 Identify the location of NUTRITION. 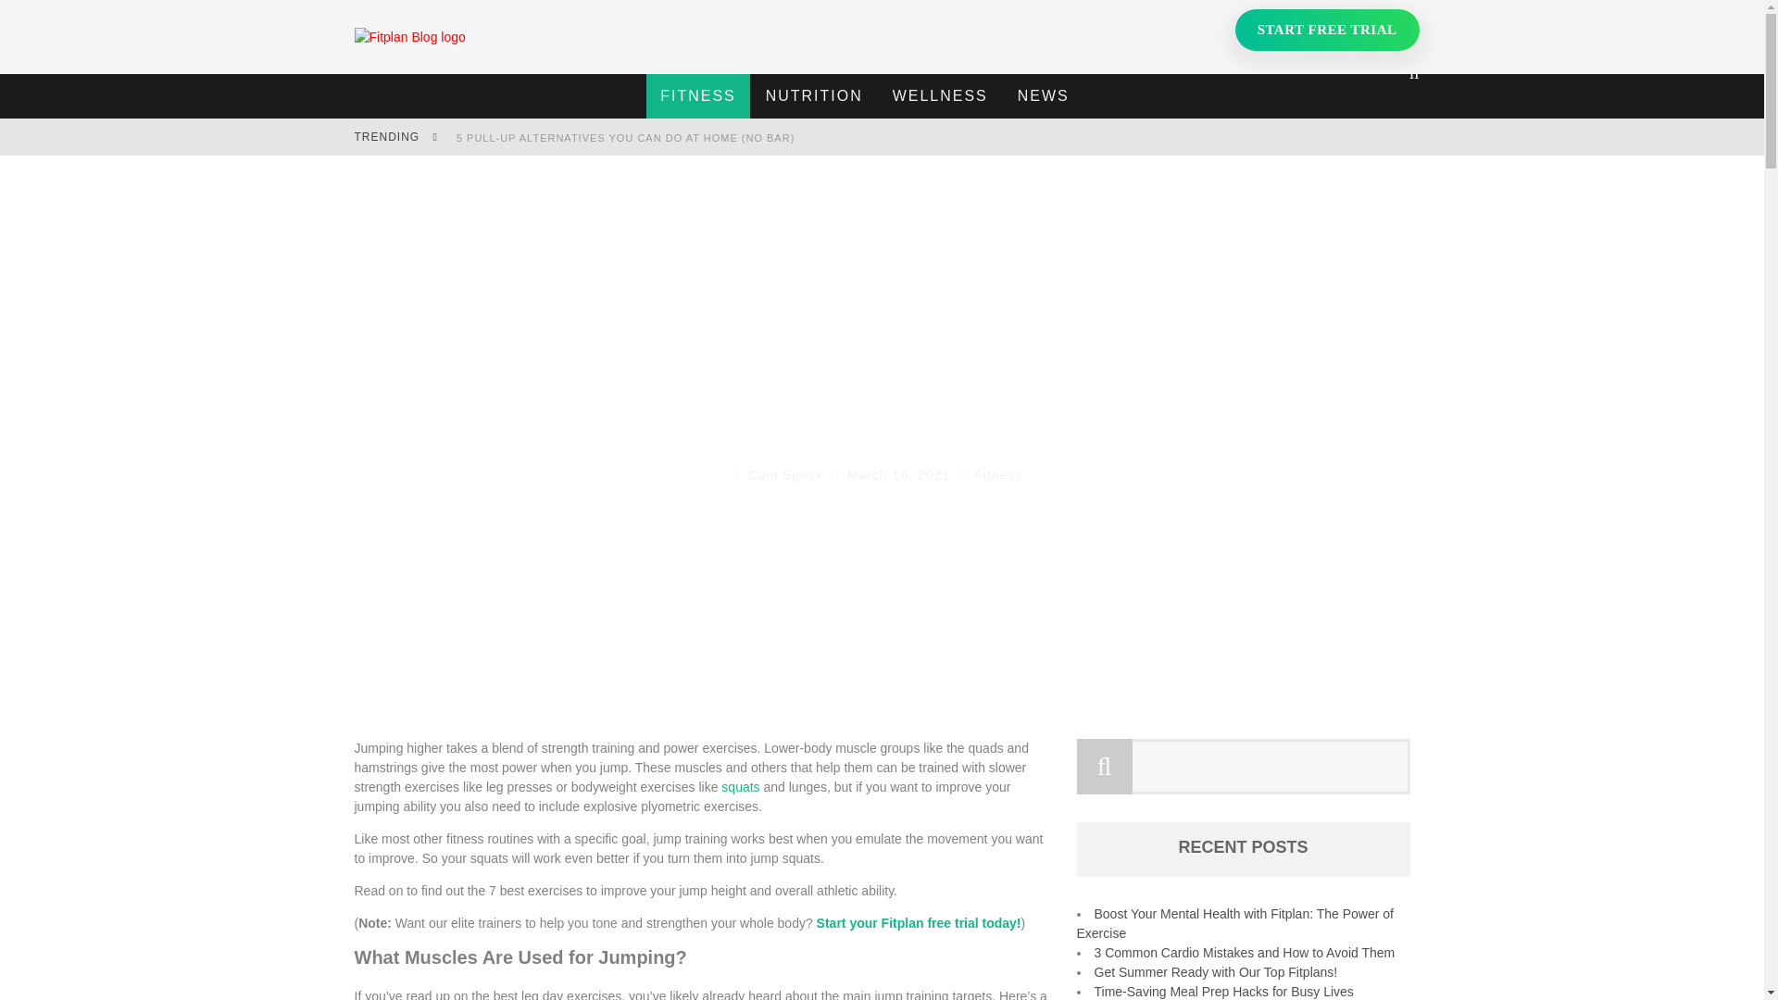
(814, 96).